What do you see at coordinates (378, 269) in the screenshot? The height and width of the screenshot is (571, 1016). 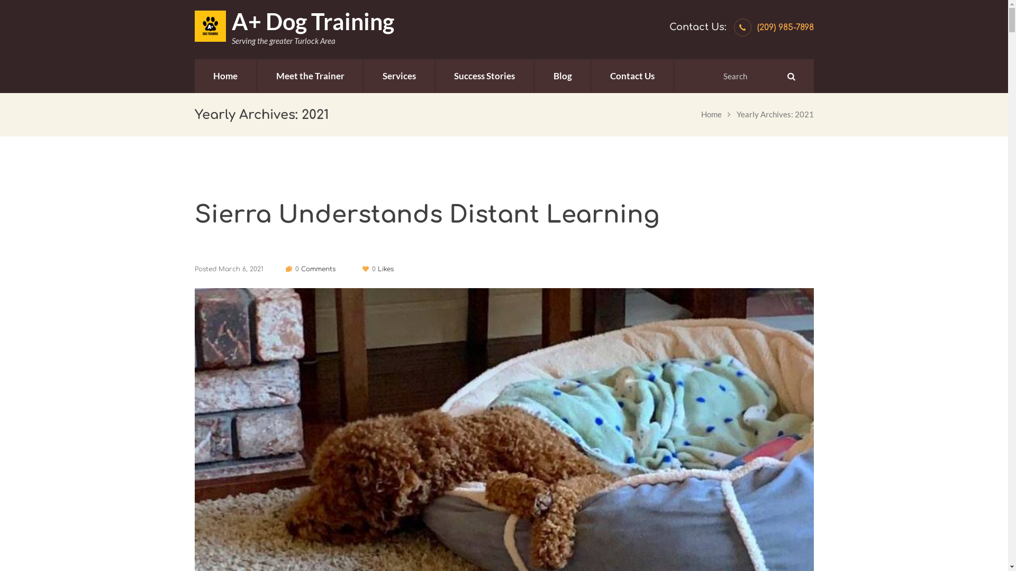 I see `0 Likes` at bounding box center [378, 269].